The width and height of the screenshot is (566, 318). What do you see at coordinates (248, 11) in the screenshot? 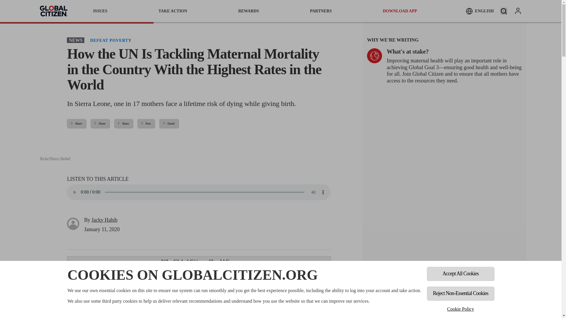
I see `REWARDS` at bounding box center [248, 11].